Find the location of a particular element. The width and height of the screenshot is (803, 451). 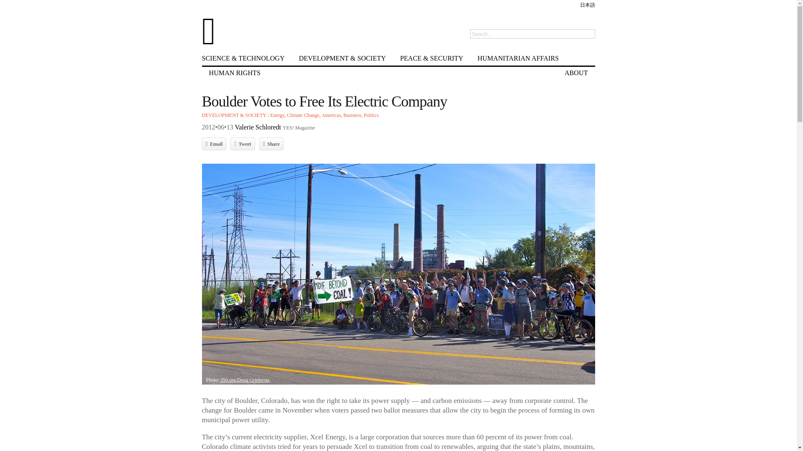

Climate Change is located at coordinates (303, 115).